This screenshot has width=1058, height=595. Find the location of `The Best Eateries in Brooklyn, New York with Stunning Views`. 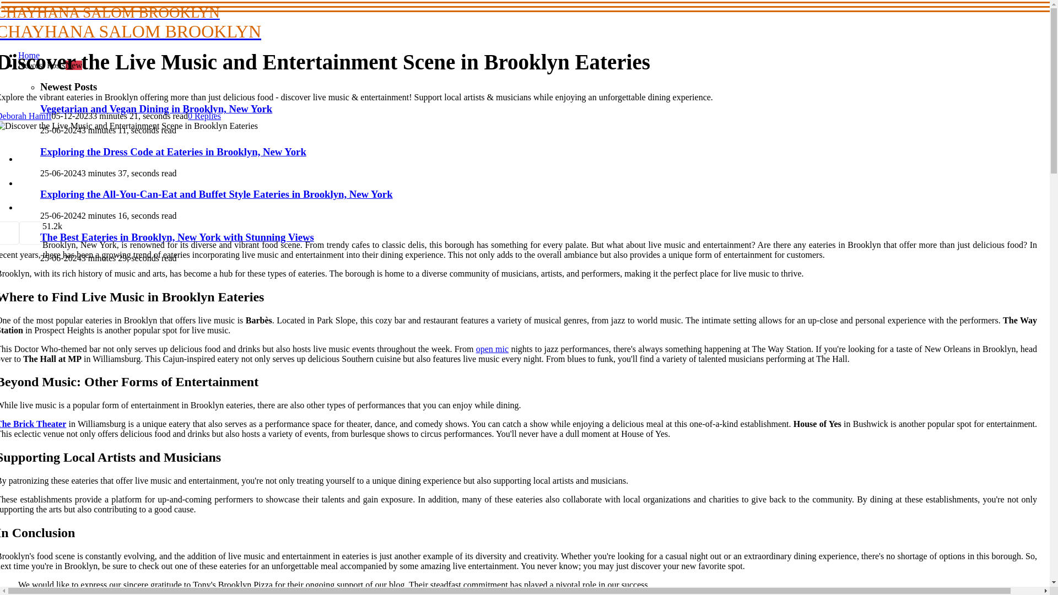

The Best Eateries in Brooklyn, New York with Stunning Views is located at coordinates (177, 237).